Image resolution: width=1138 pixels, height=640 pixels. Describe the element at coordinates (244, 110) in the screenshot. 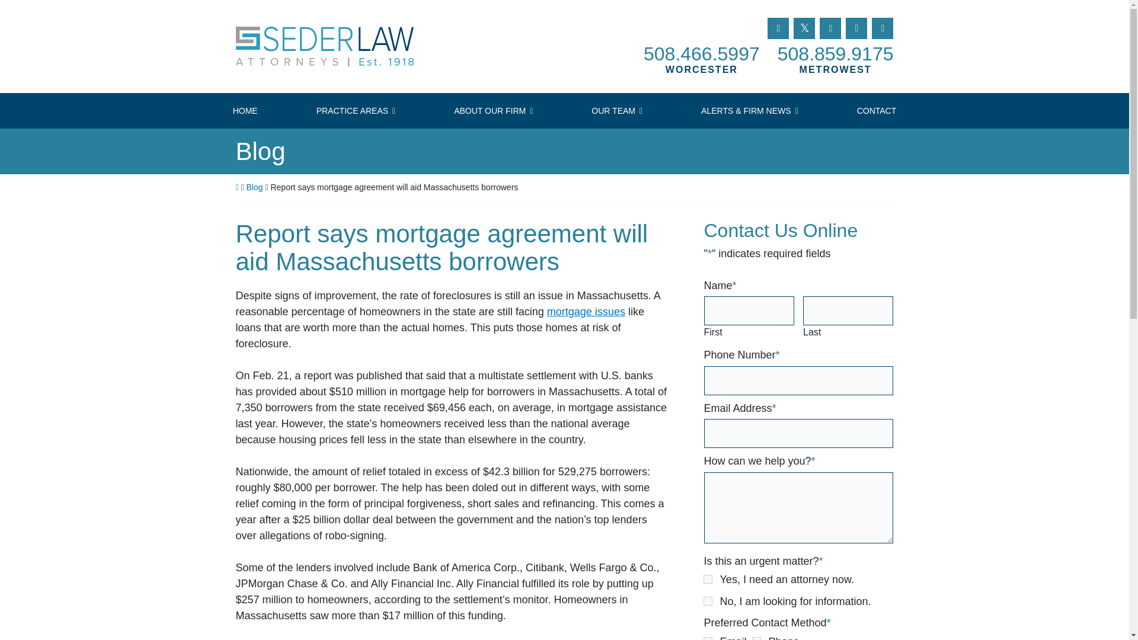

I see `HOME` at that location.